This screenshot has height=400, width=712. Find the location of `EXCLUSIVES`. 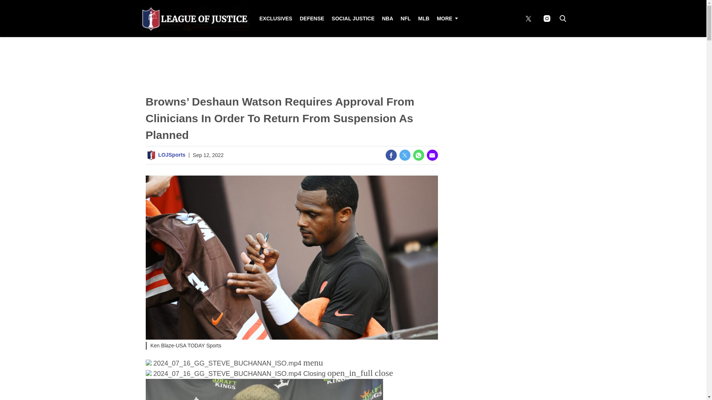

EXCLUSIVES is located at coordinates (276, 19).